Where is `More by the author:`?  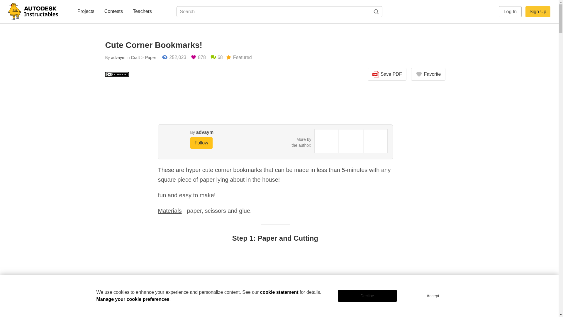 More by the author: is located at coordinates (301, 142).